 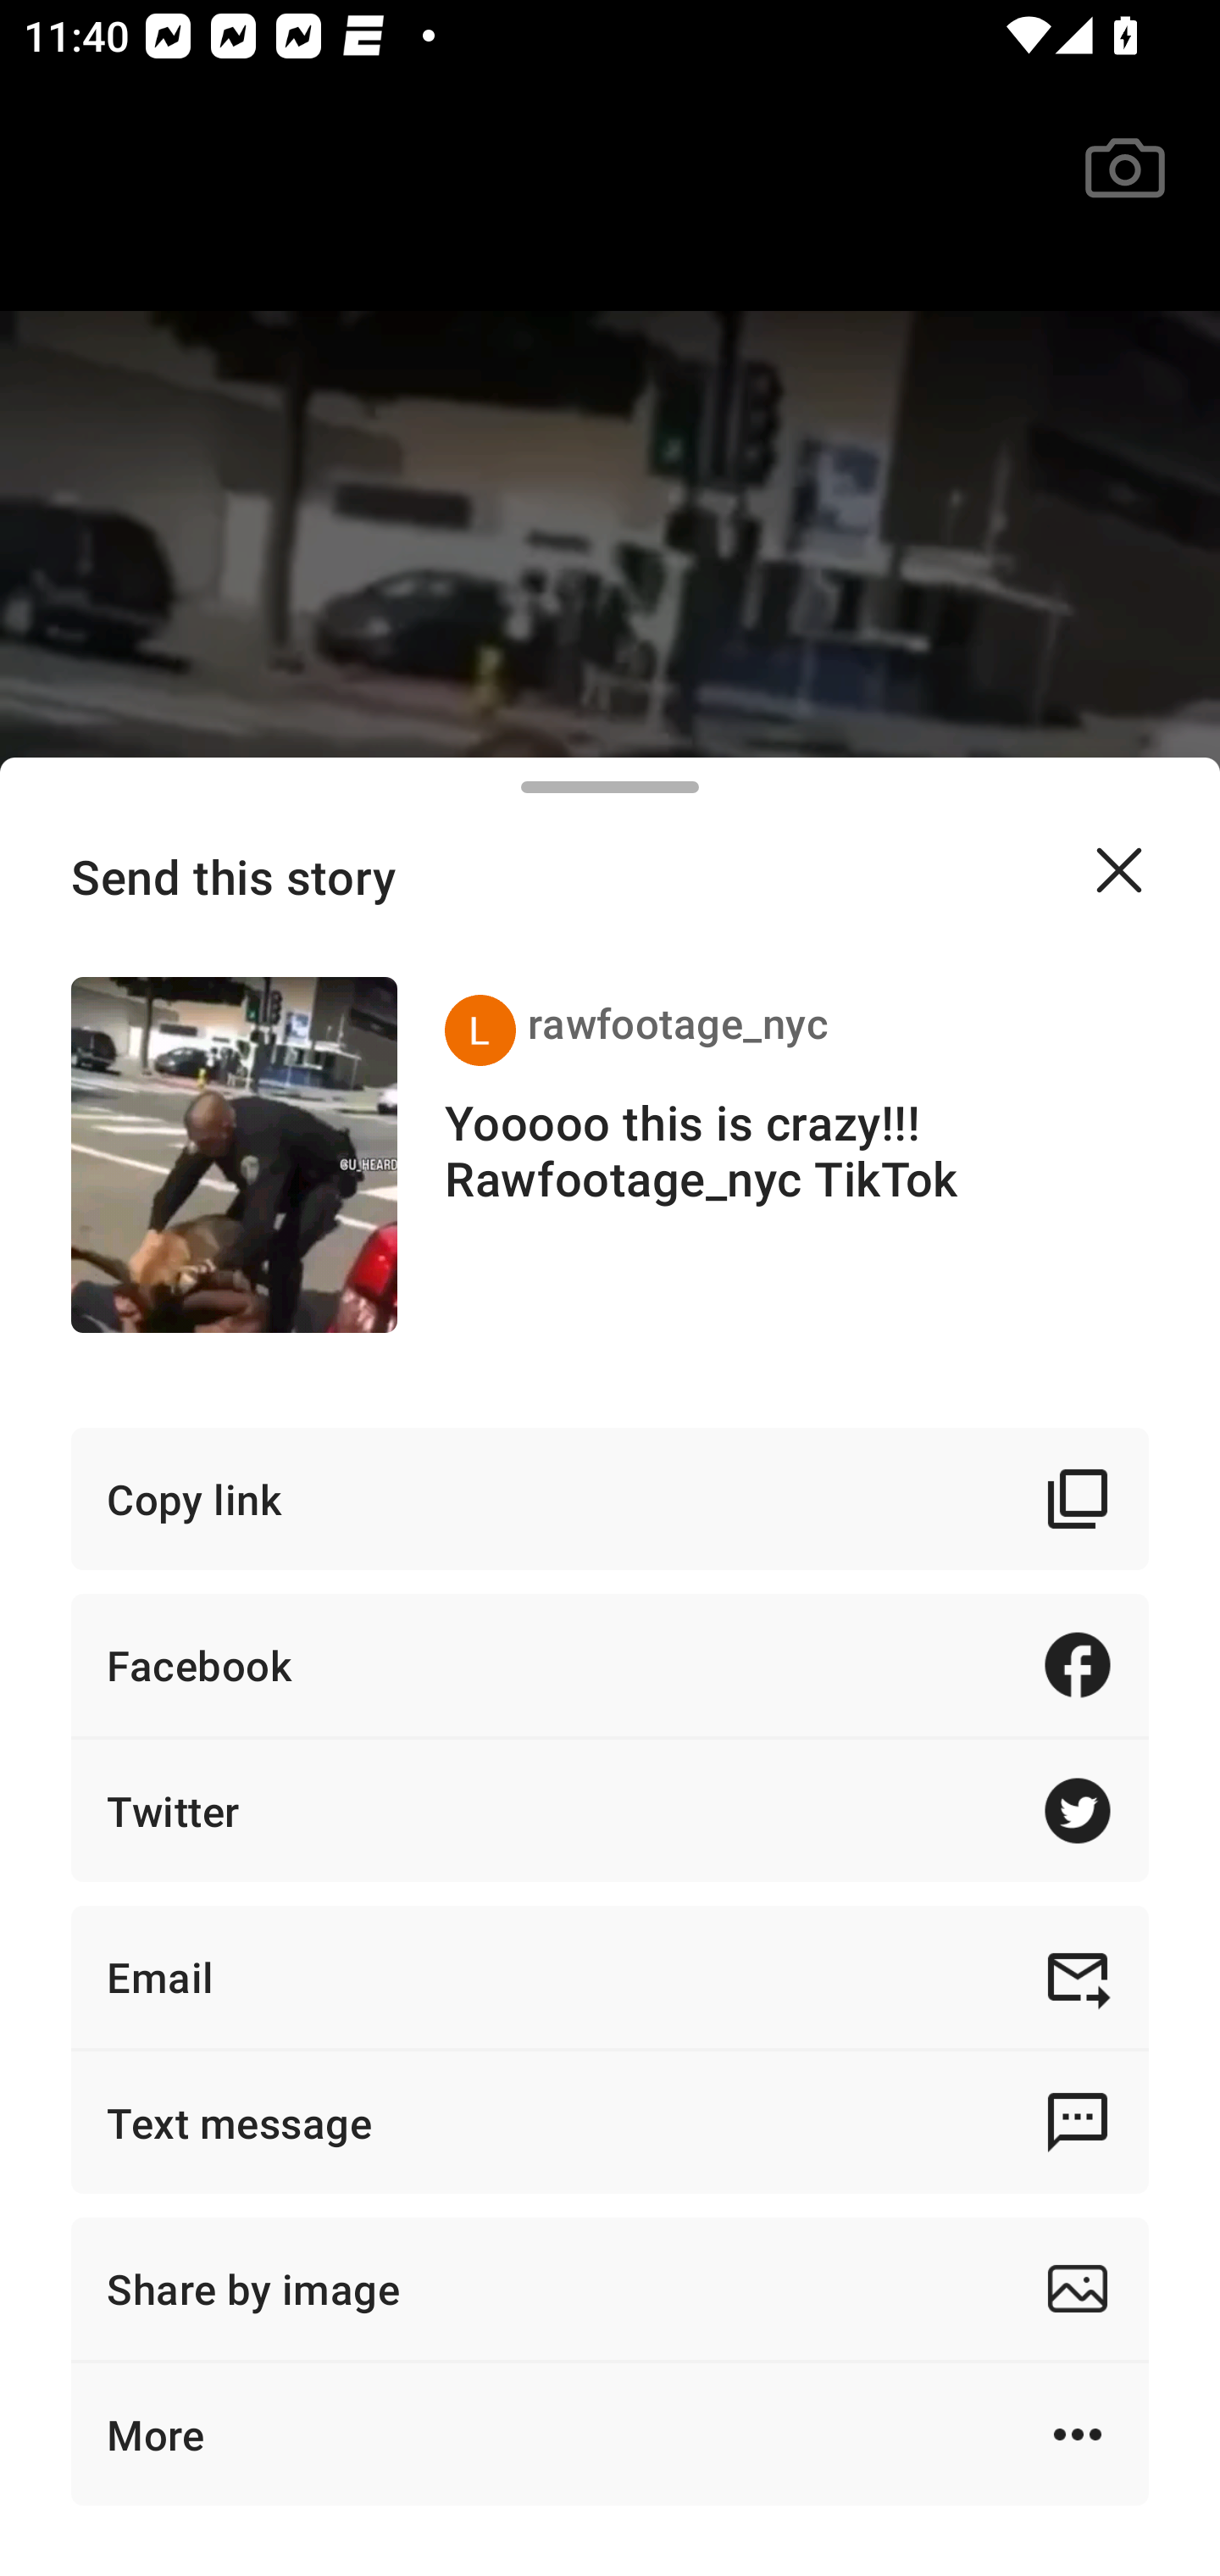 What do you see at coordinates (610, 1976) in the screenshot?
I see `Email` at bounding box center [610, 1976].